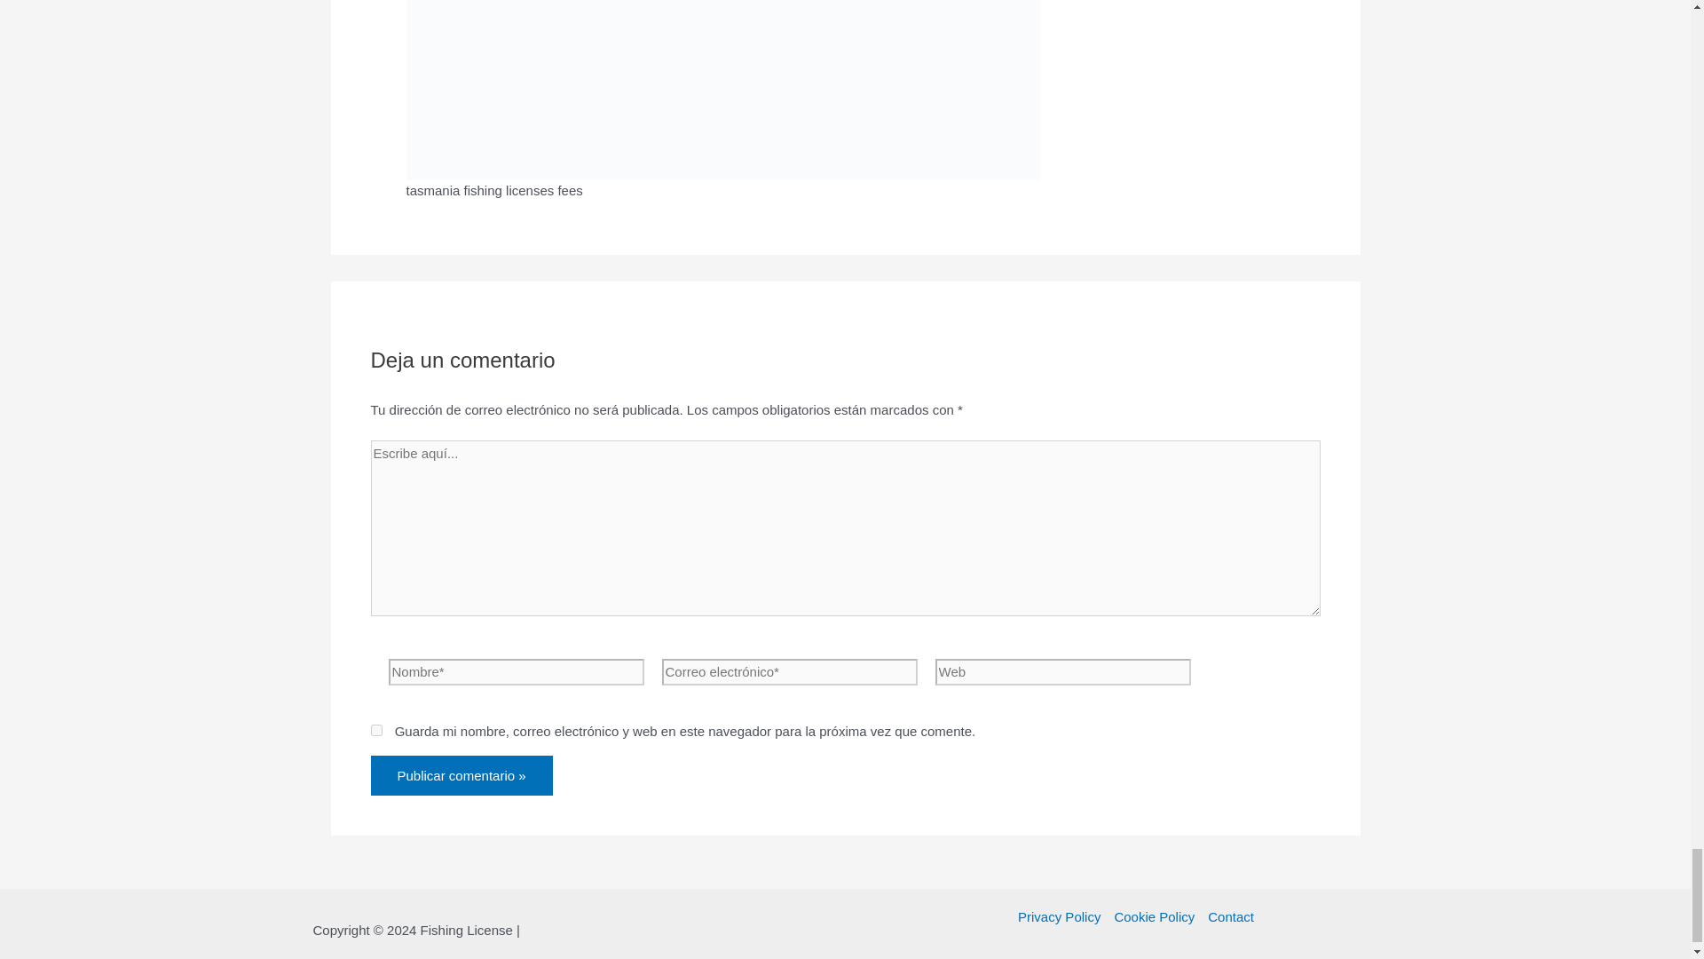  I want to click on Privacy Policy, so click(1062, 916).